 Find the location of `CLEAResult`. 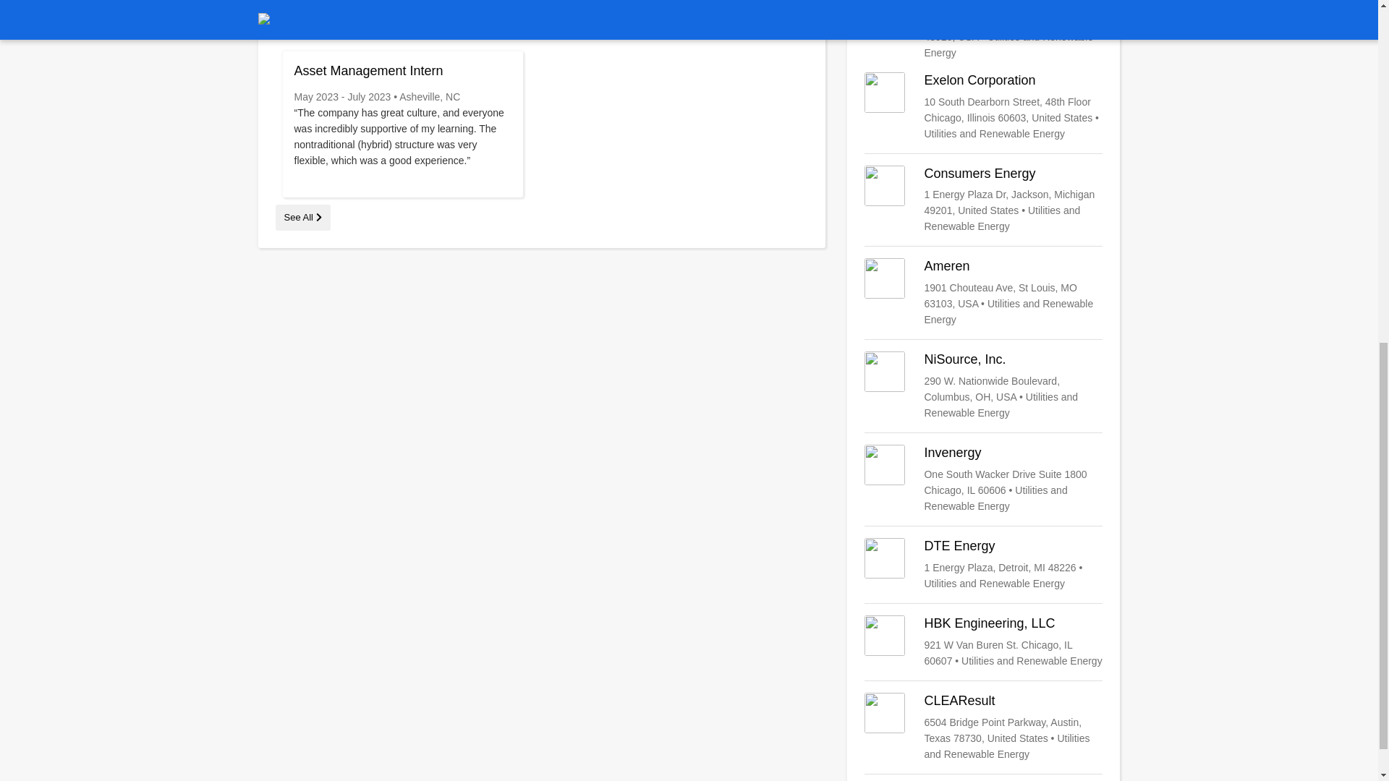

CLEAResult is located at coordinates (983, 727).